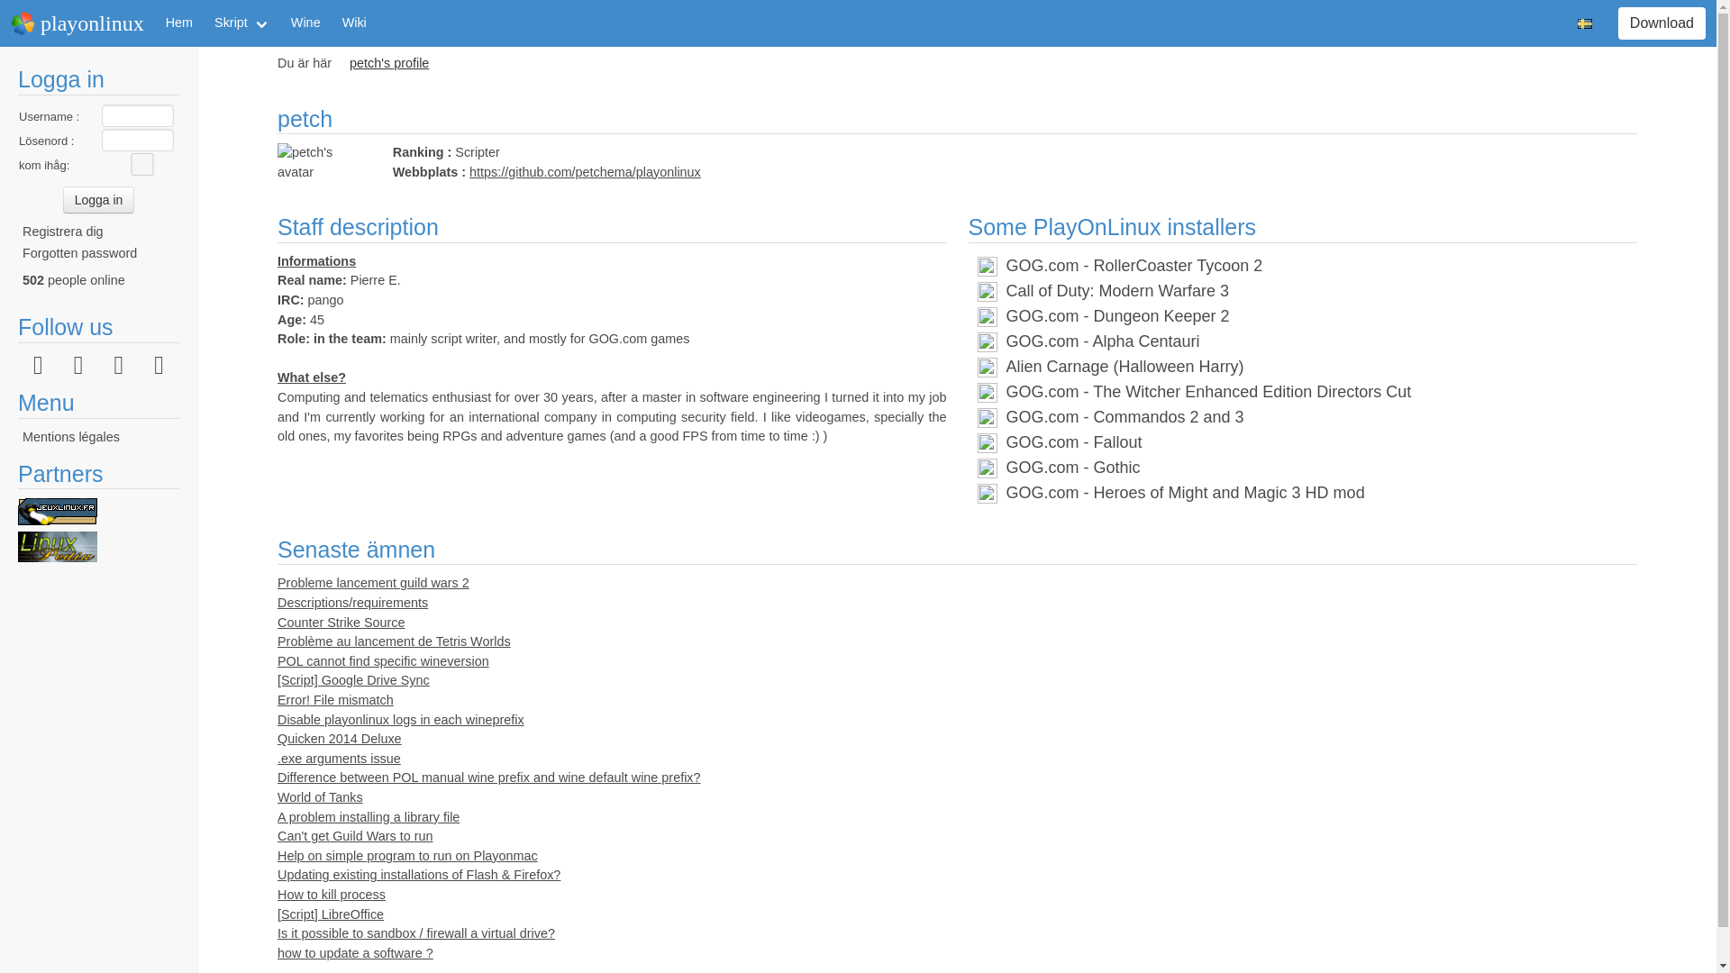  Describe the element at coordinates (142, 164) in the screenshot. I see `1` at that location.